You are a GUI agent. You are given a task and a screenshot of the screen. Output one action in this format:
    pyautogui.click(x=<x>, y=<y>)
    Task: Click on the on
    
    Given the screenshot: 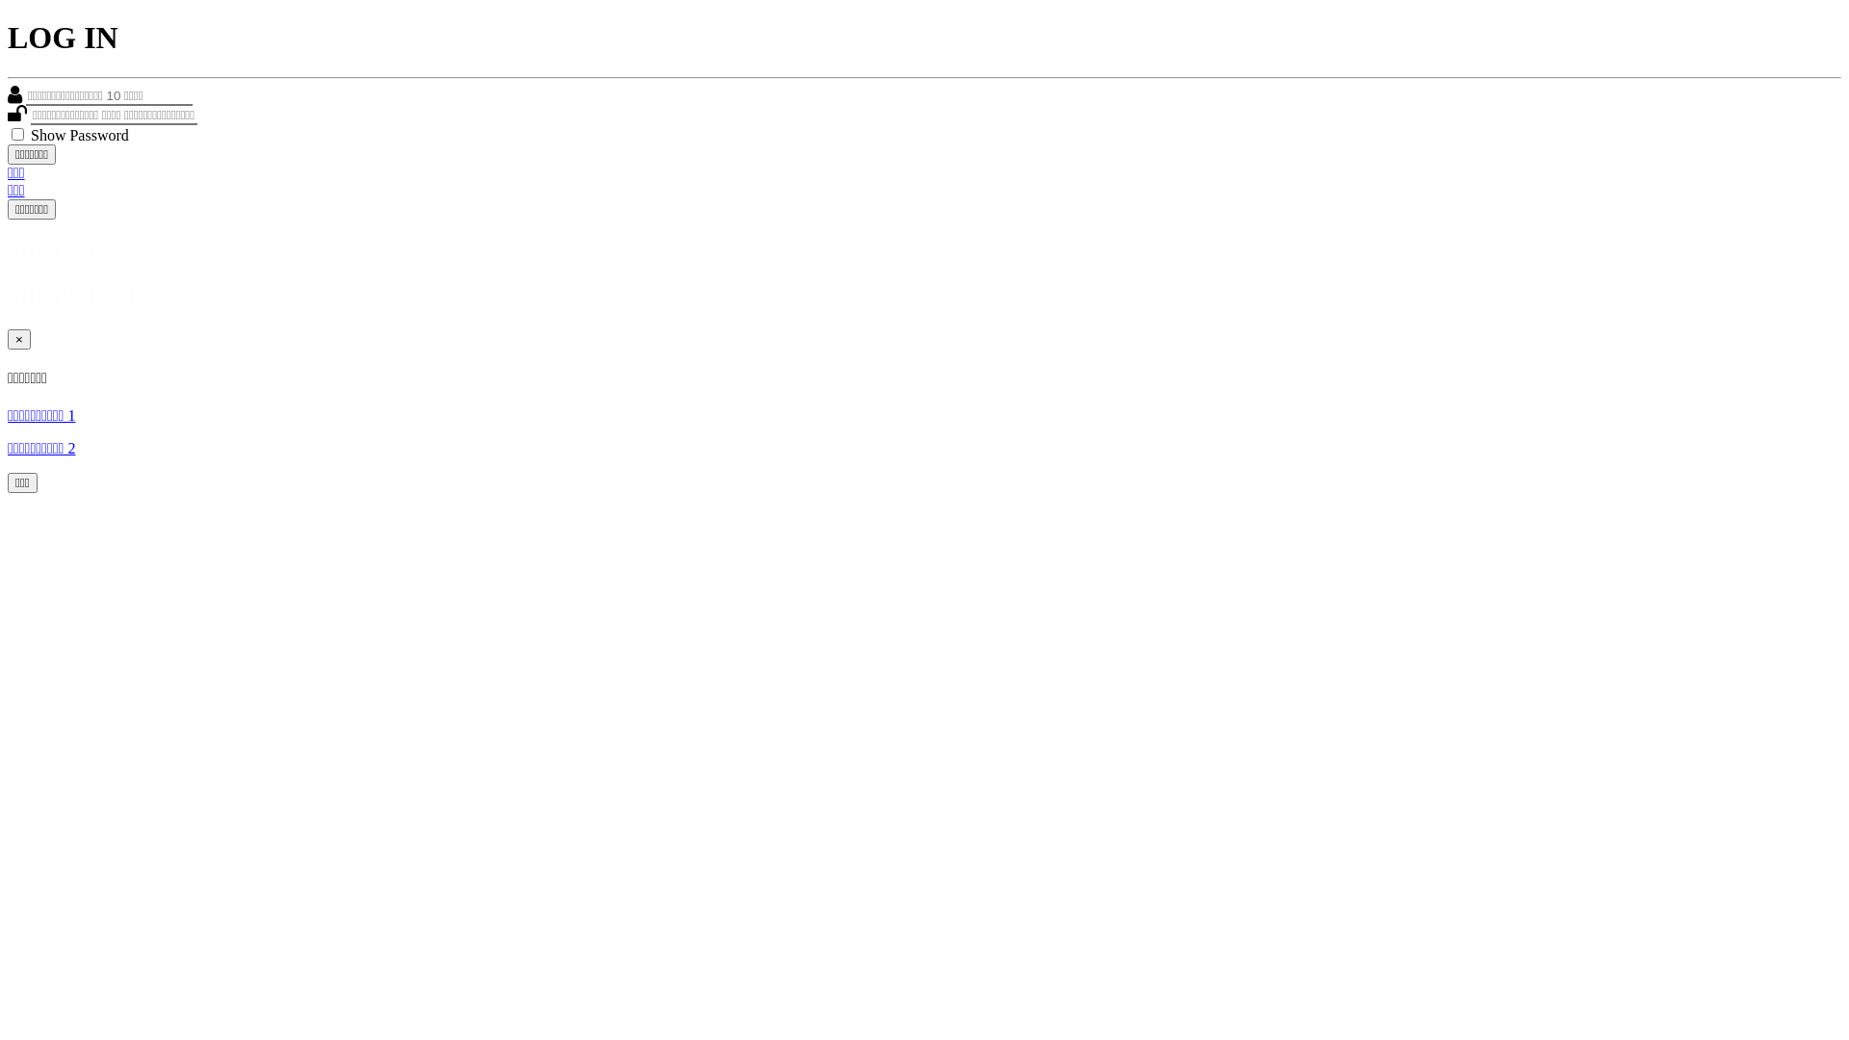 What is the action you would take?
    pyautogui.click(x=17, y=135)
    